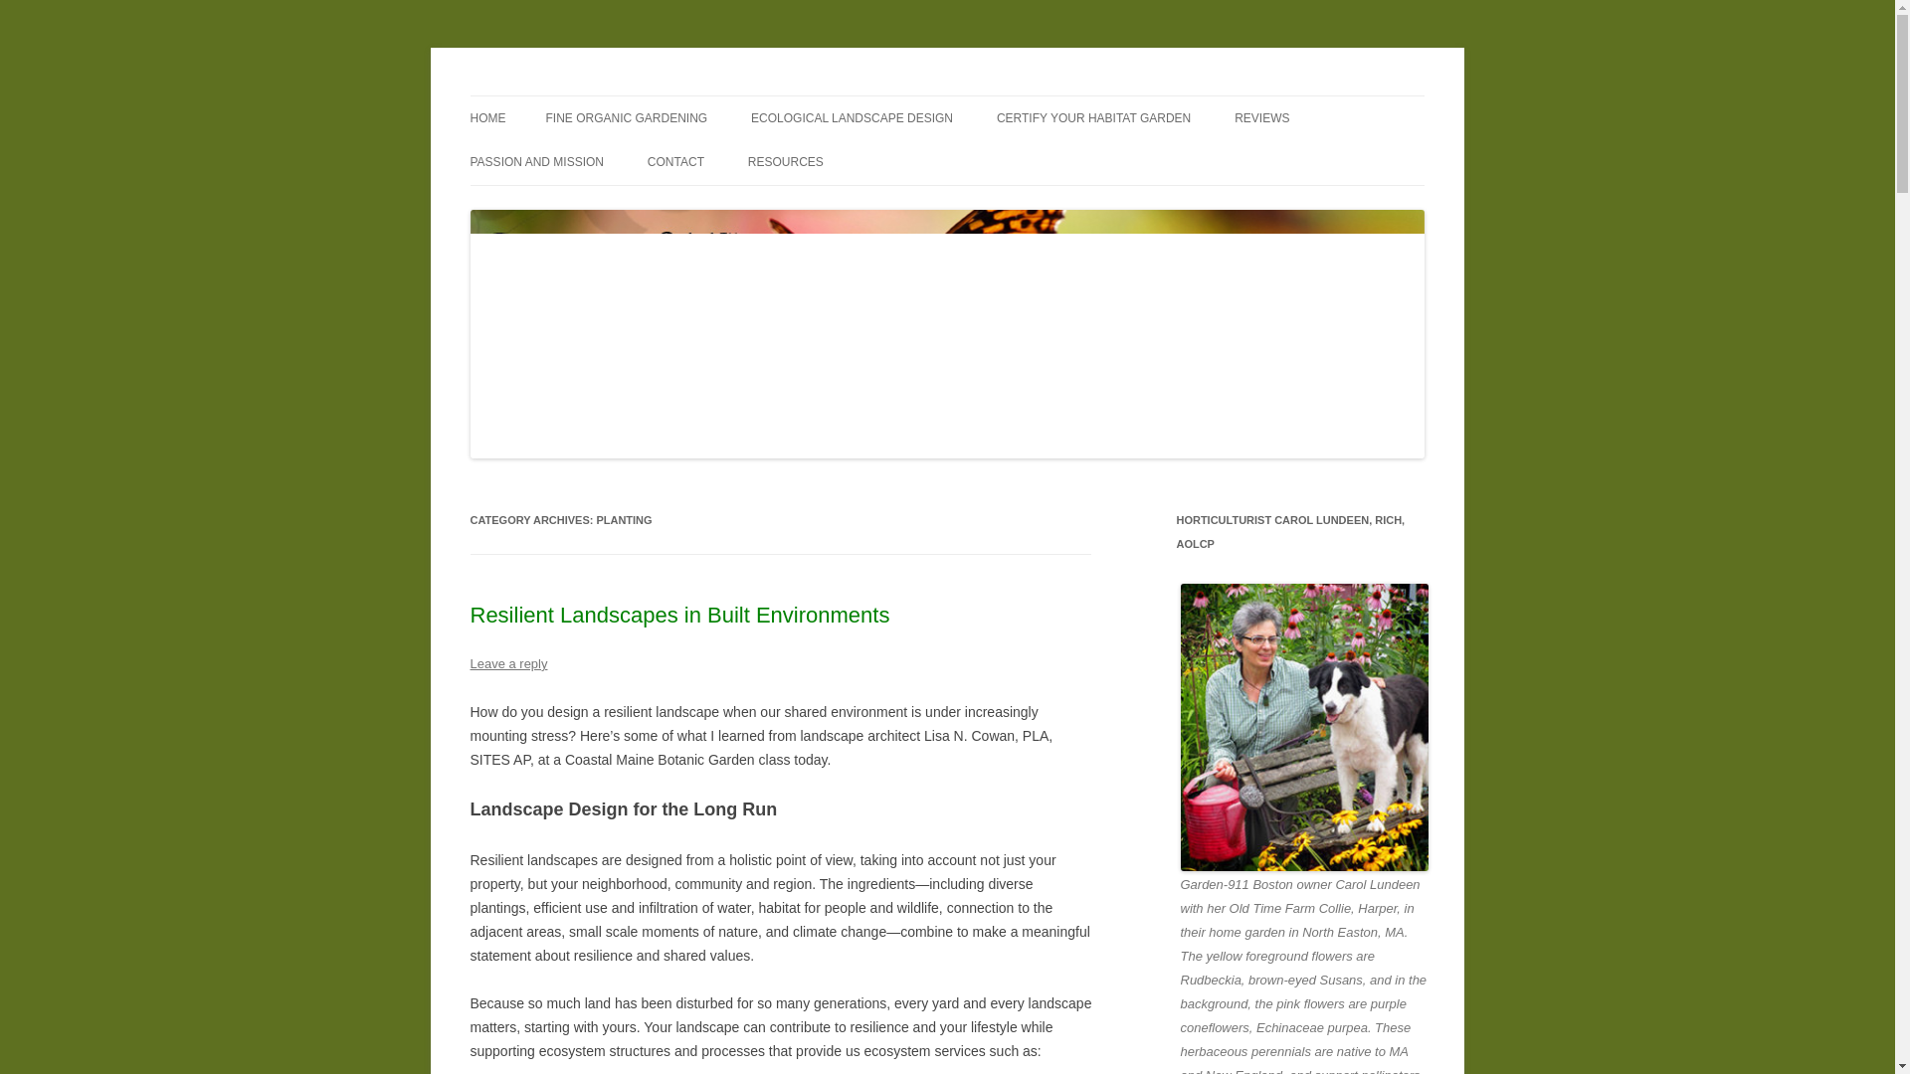 This screenshot has width=1910, height=1074. What do you see at coordinates (786, 161) in the screenshot?
I see `RESOURCES` at bounding box center [786, 161].